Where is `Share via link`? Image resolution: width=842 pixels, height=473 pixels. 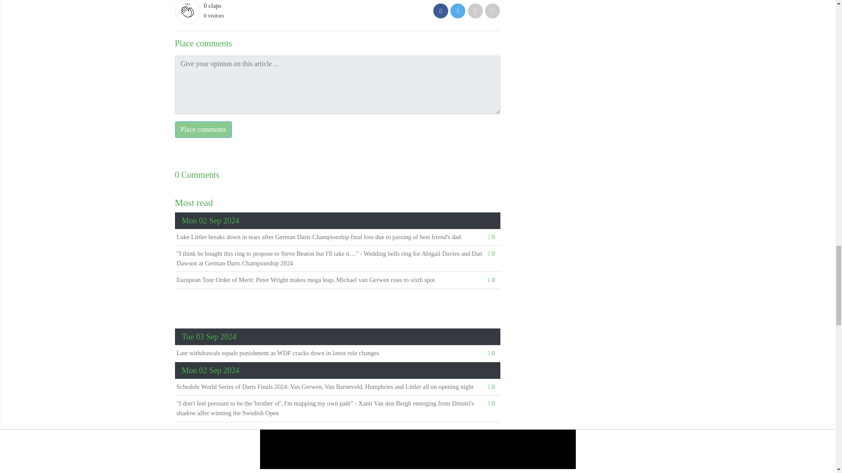 Share via link is located at coordinates (492, 11).